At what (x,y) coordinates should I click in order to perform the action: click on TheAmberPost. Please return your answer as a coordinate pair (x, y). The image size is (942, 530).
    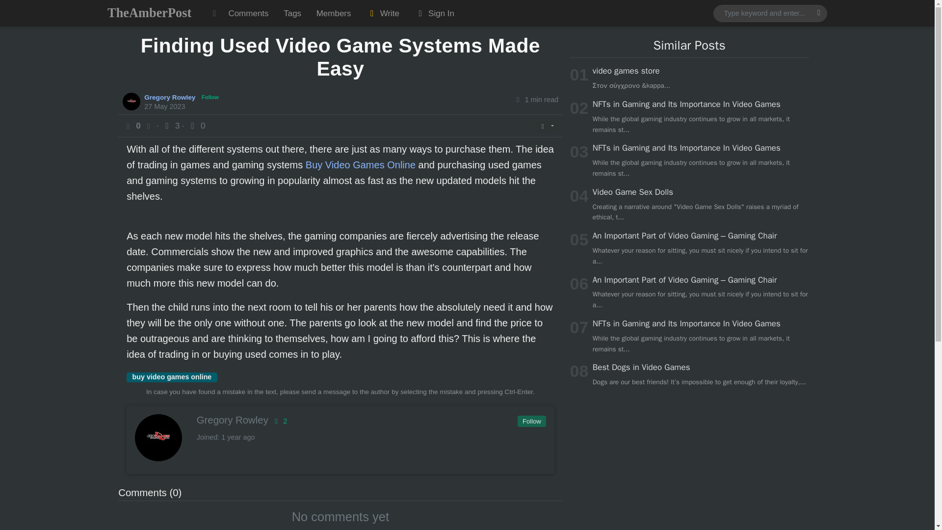
    Looking at the image, I should click on (149, 13).